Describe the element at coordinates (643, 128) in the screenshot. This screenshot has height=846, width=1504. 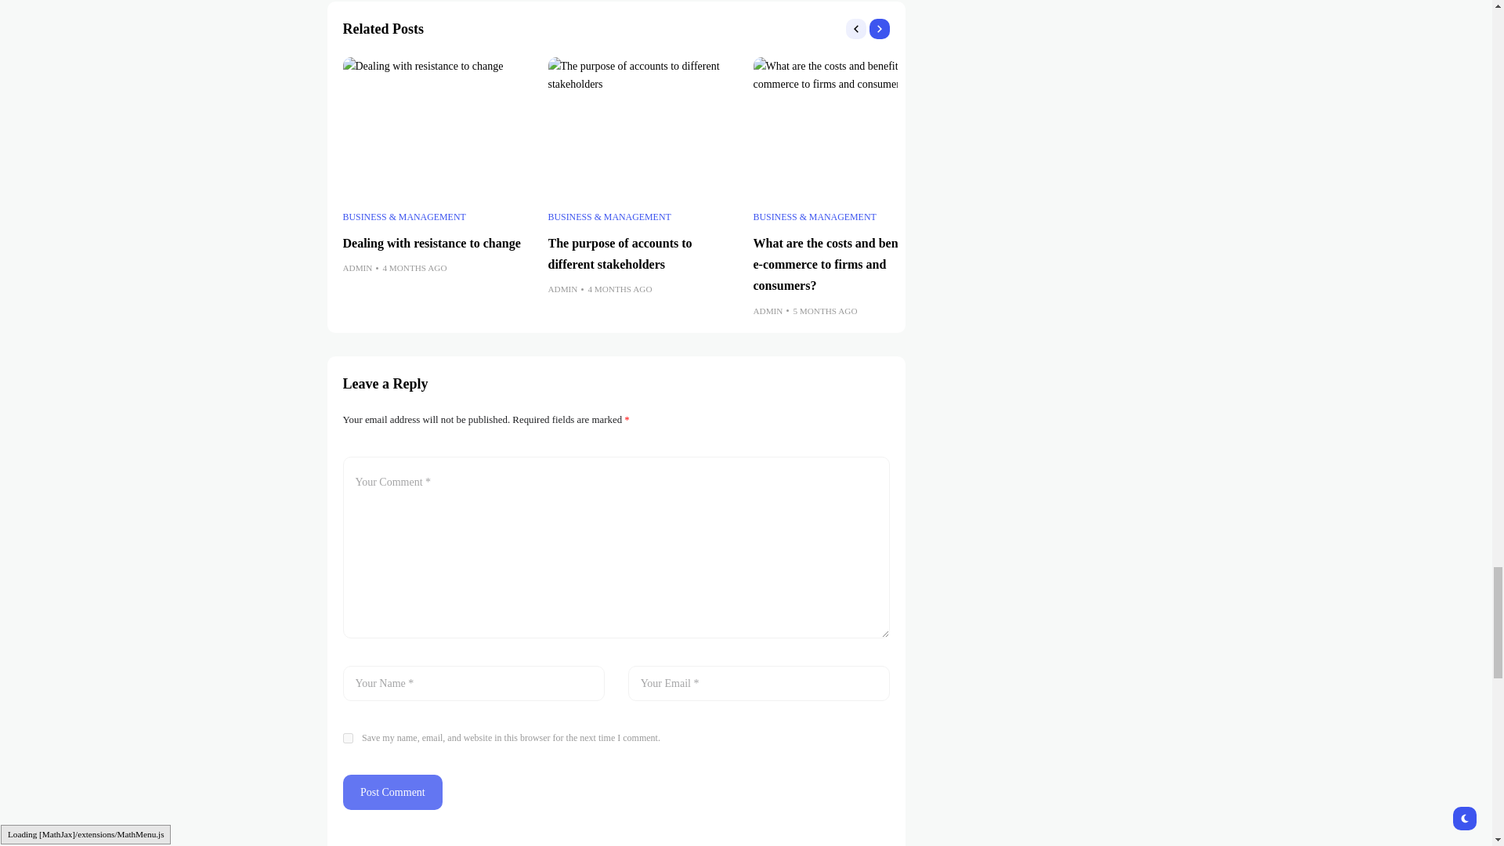
I see `The purpose of accounts to different stakeholders` at that location.